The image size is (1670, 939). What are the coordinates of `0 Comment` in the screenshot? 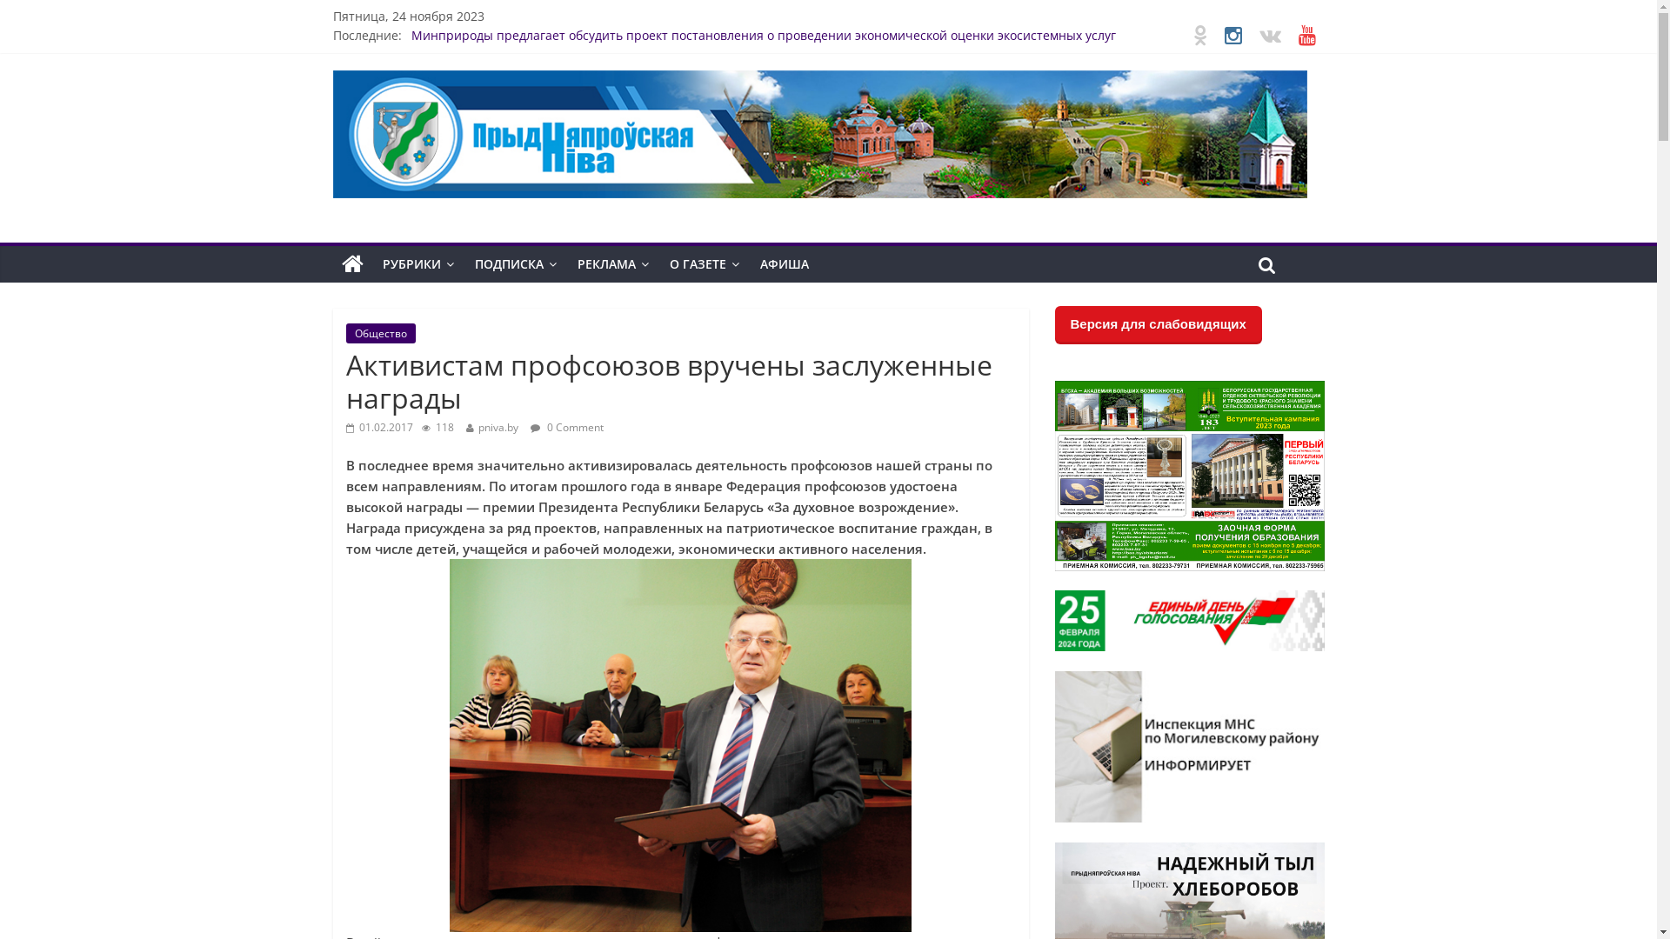 It's located at (567, 426).